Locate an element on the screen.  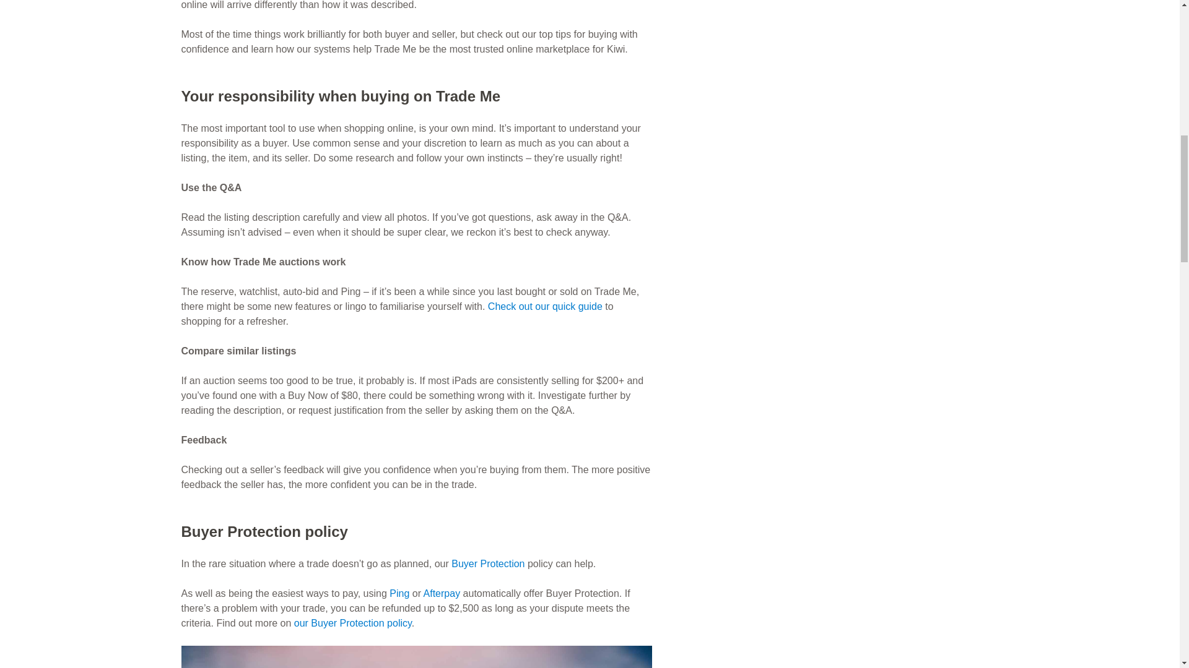
Buyer Protection is located at coordinates (488, 563).